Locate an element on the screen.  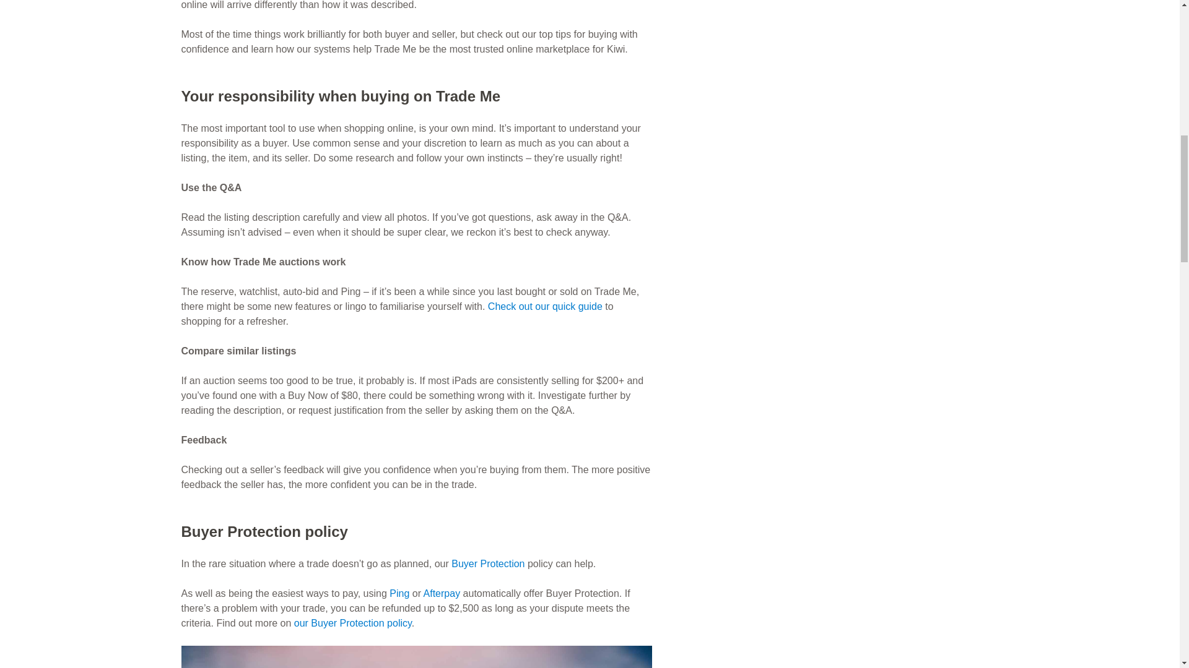
Buyer Protection is located at coordinates (488, 563).